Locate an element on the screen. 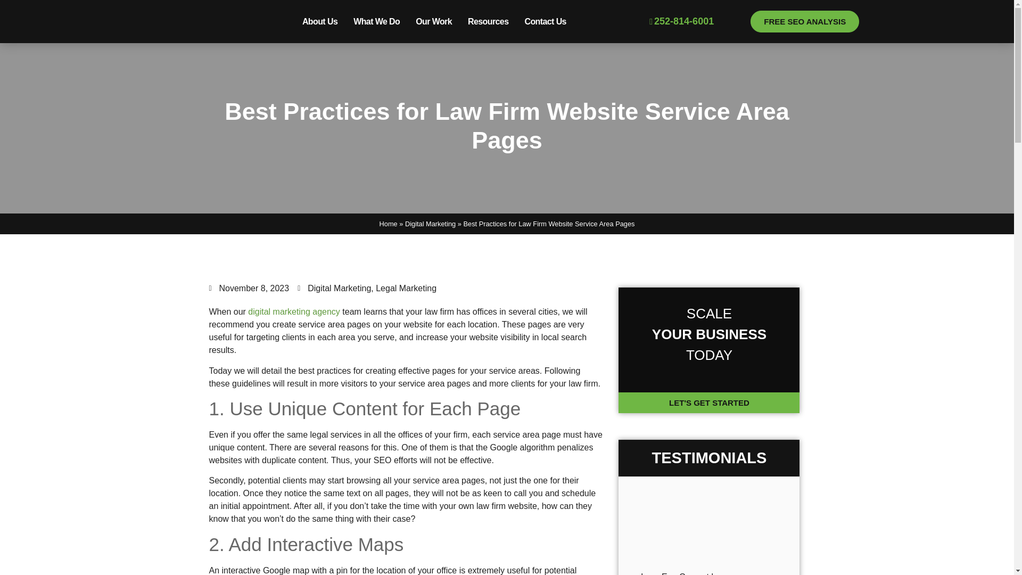 This screenshot has height=575, width=1022. Resources is located at coordinates (488, 21).